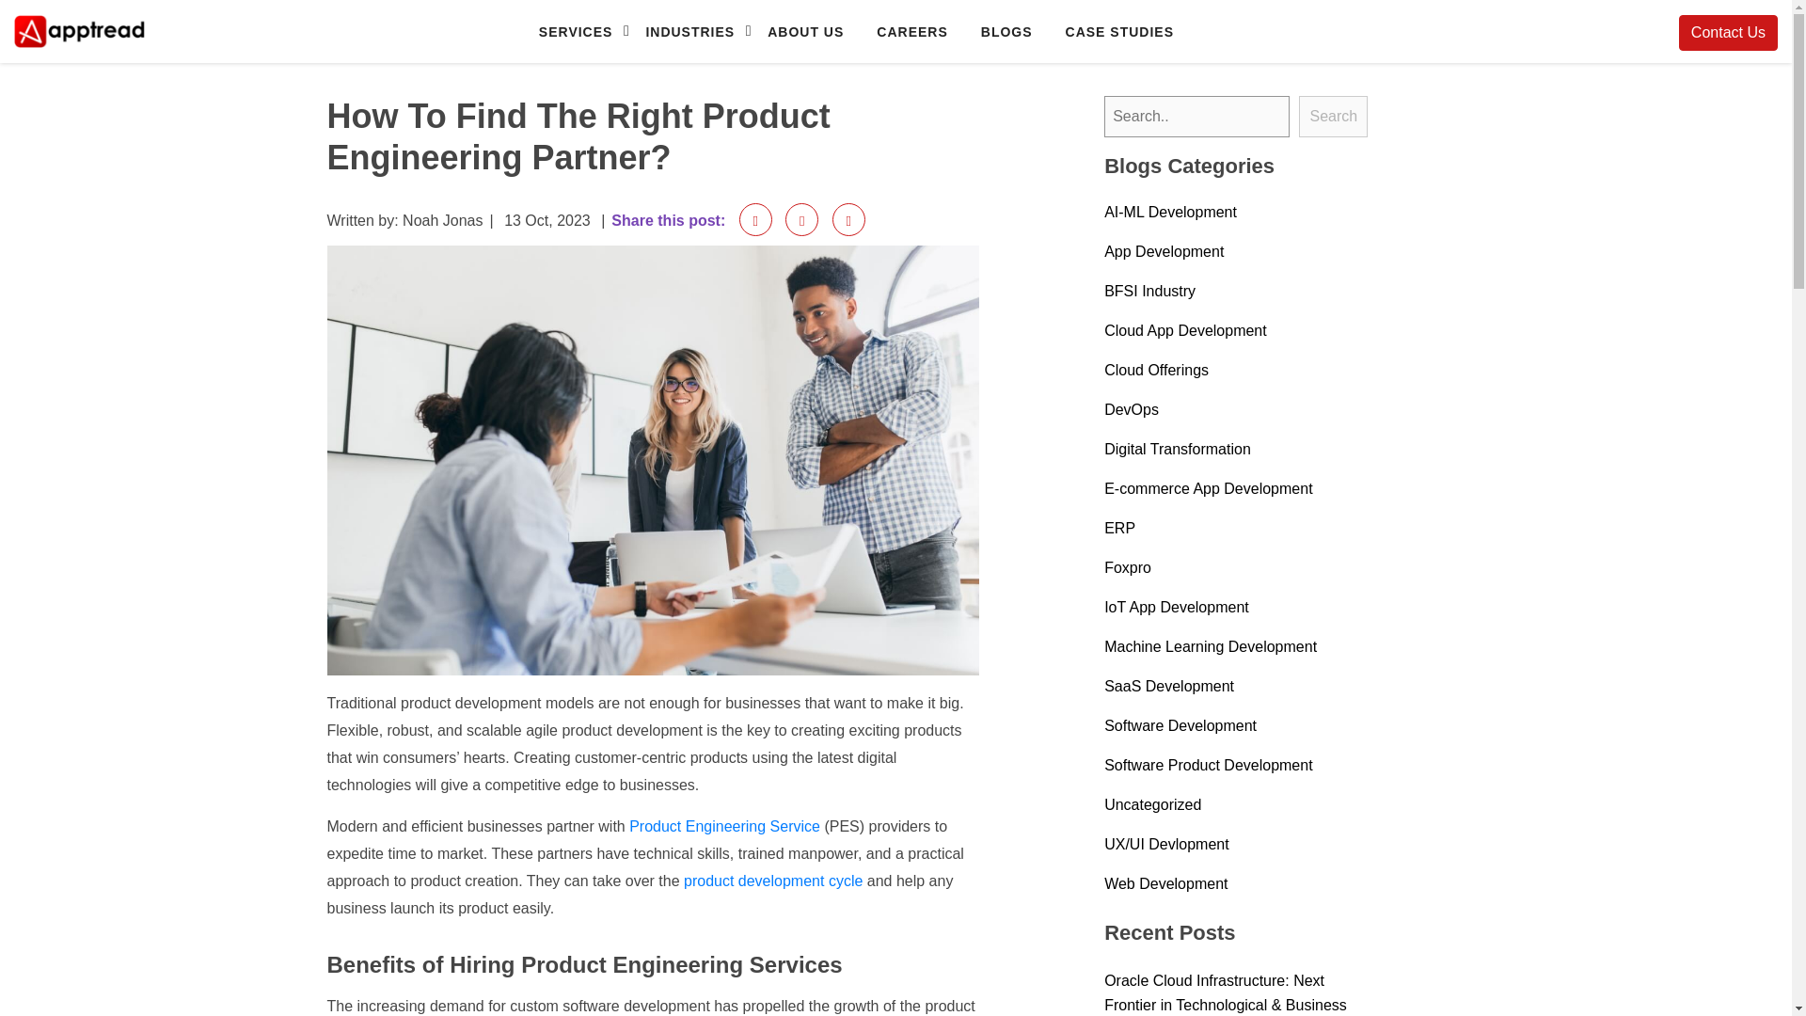 Image resolution: width=1806 pixels, height=1016 pixels. Describe the element at coordinates (575, 31) in the screenshot. I see `SERVICES` at that location.